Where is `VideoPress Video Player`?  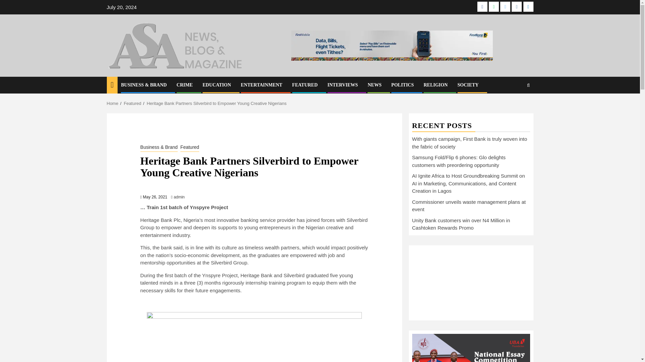
VideoPress Video Player is located at coordinates (471, 282).